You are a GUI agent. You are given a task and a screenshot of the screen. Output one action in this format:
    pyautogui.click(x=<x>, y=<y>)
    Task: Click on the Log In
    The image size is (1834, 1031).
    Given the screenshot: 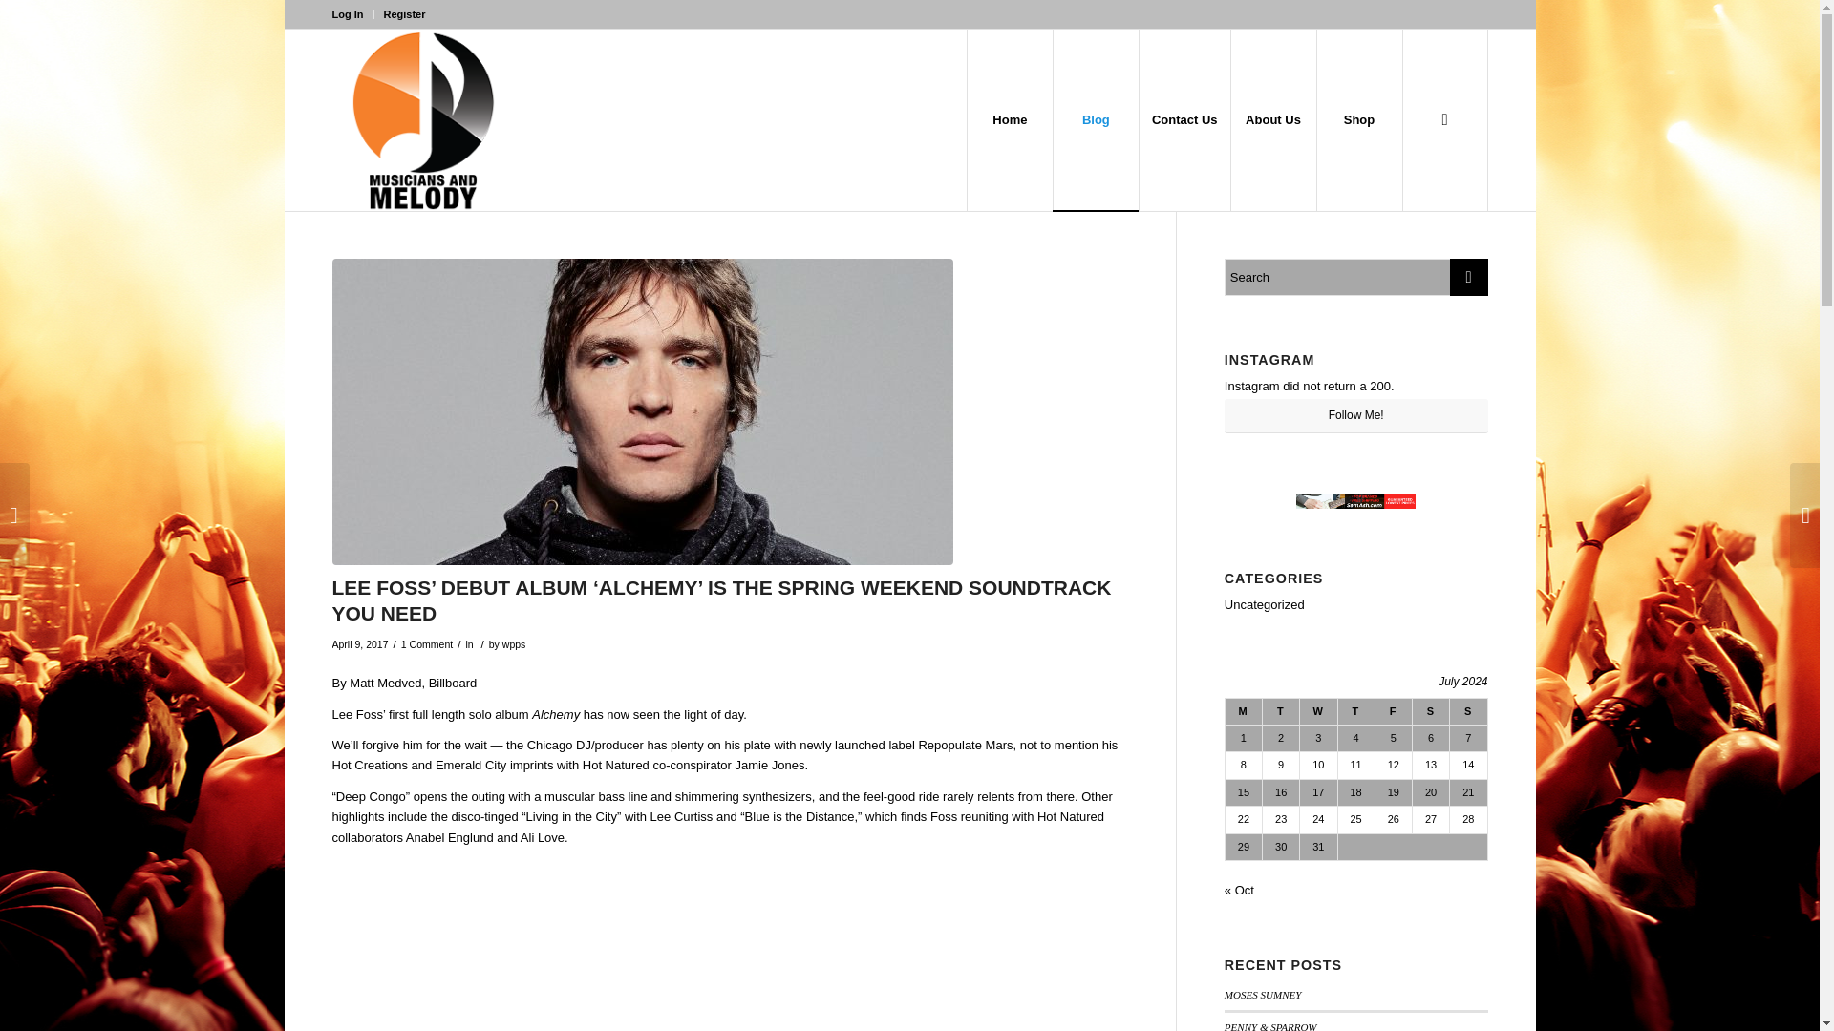 What is the action you would take?
    pyautogui.click(x=348, y=14)
    